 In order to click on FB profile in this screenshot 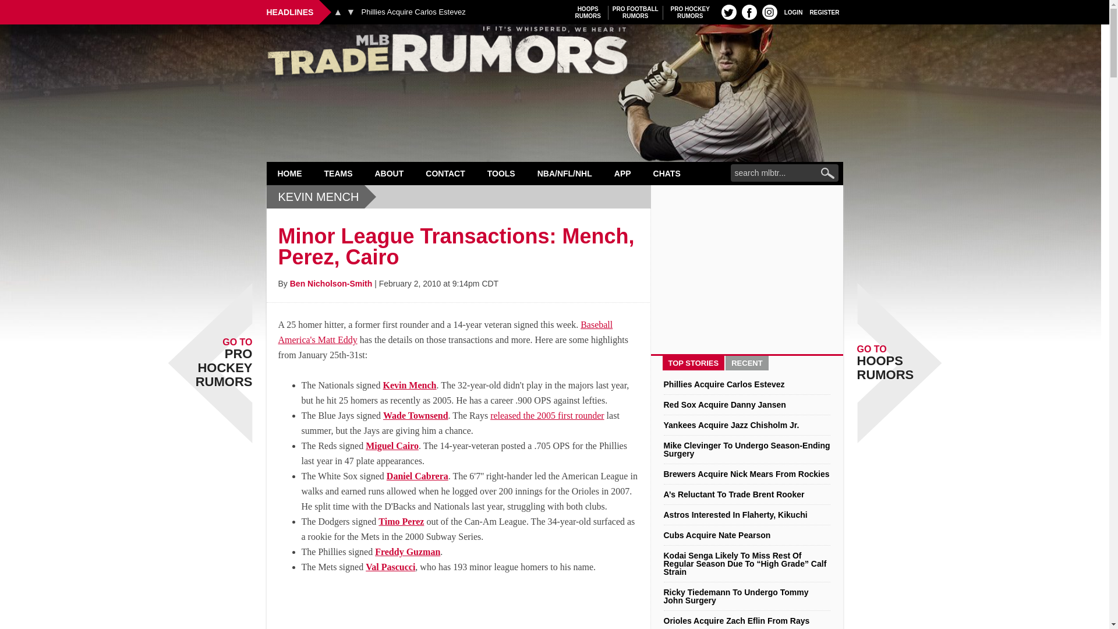, I will do `click(690, 12)`.